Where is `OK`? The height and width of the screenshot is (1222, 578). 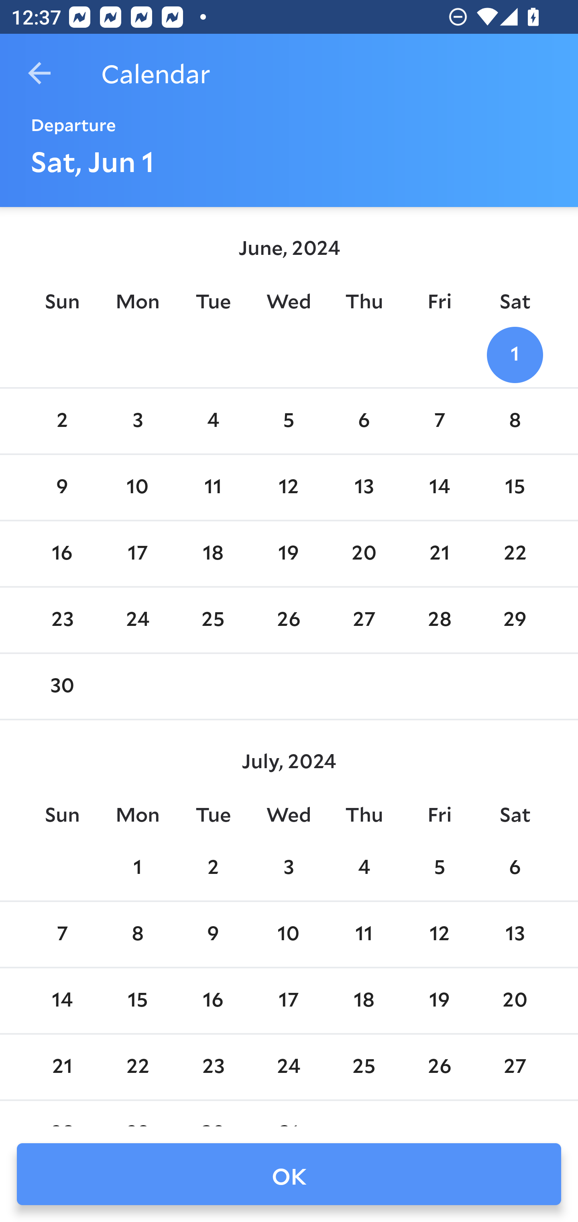
OK is located at coordinates (289, 1174).